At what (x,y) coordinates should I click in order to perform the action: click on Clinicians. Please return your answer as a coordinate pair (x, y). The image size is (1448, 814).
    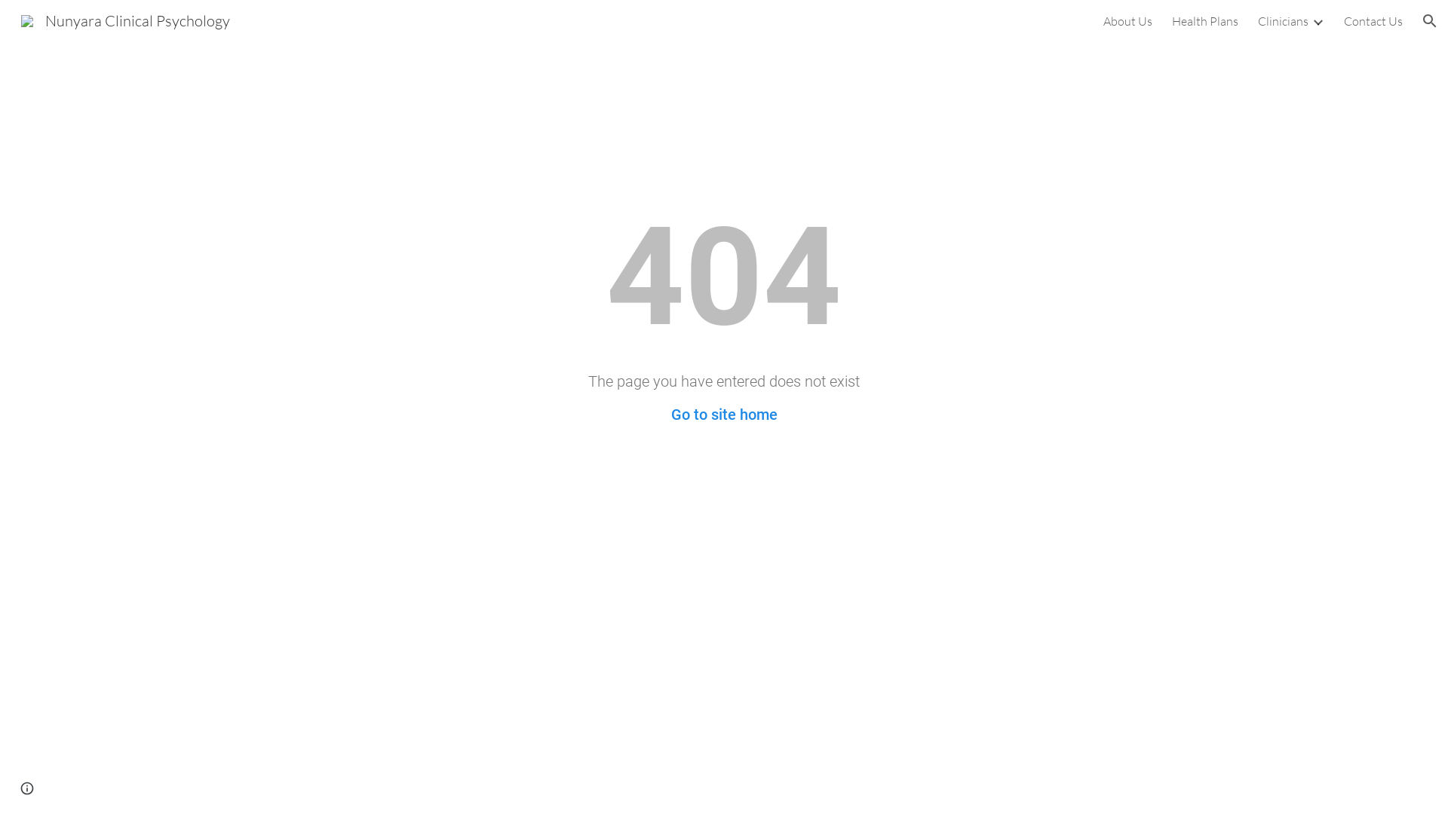
    Looking at the image, I should click on (1284, 21).